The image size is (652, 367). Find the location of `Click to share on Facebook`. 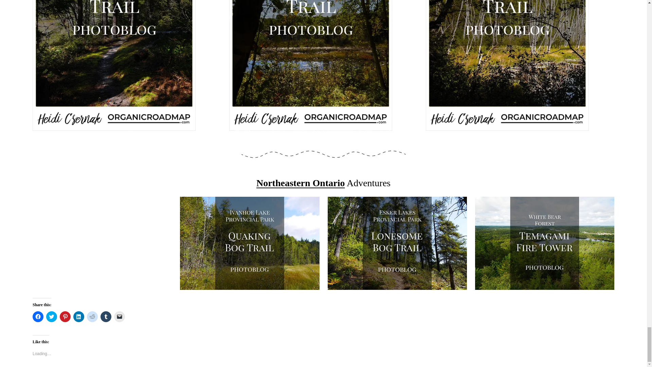

Click to share on Facebook is located at coordinates (38, 317).